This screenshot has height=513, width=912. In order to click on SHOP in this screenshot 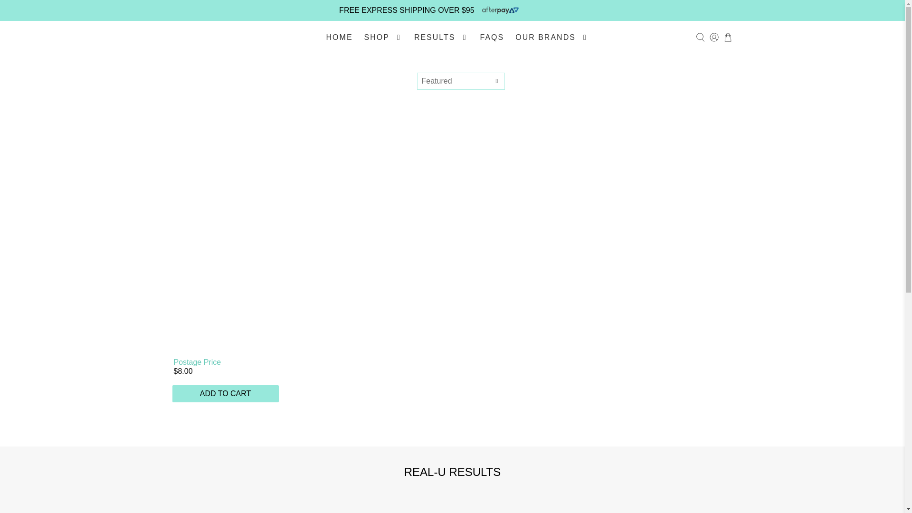, I will do `click(383, 37)`.